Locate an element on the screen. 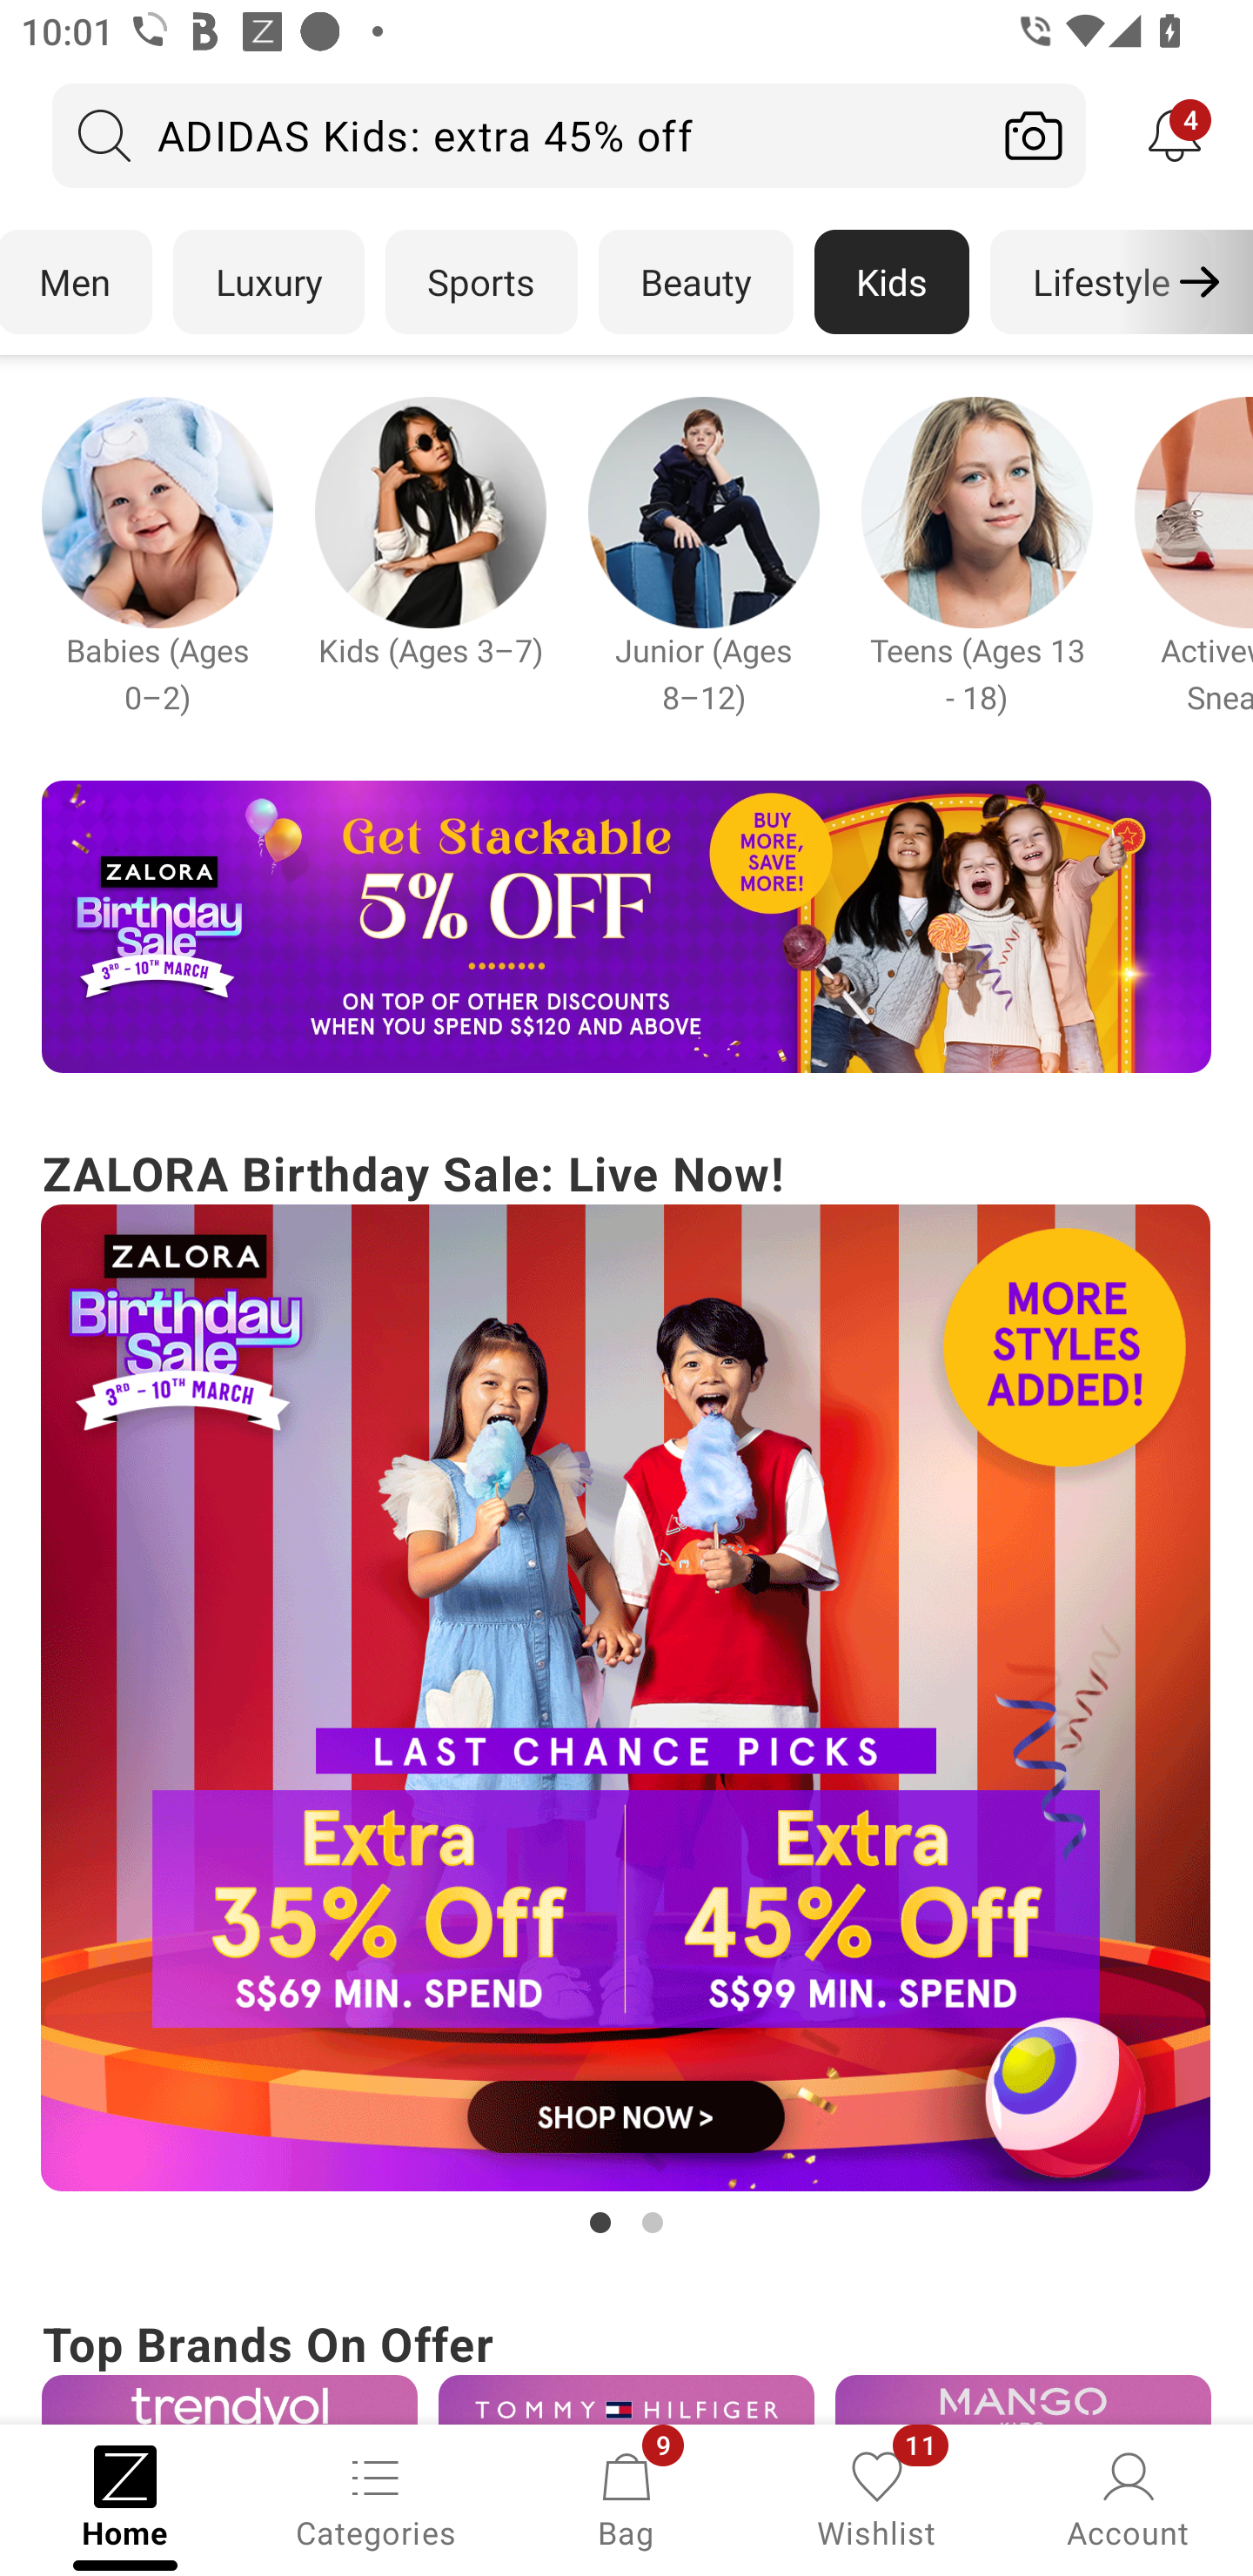  Men is located at coordinates (77, 282).